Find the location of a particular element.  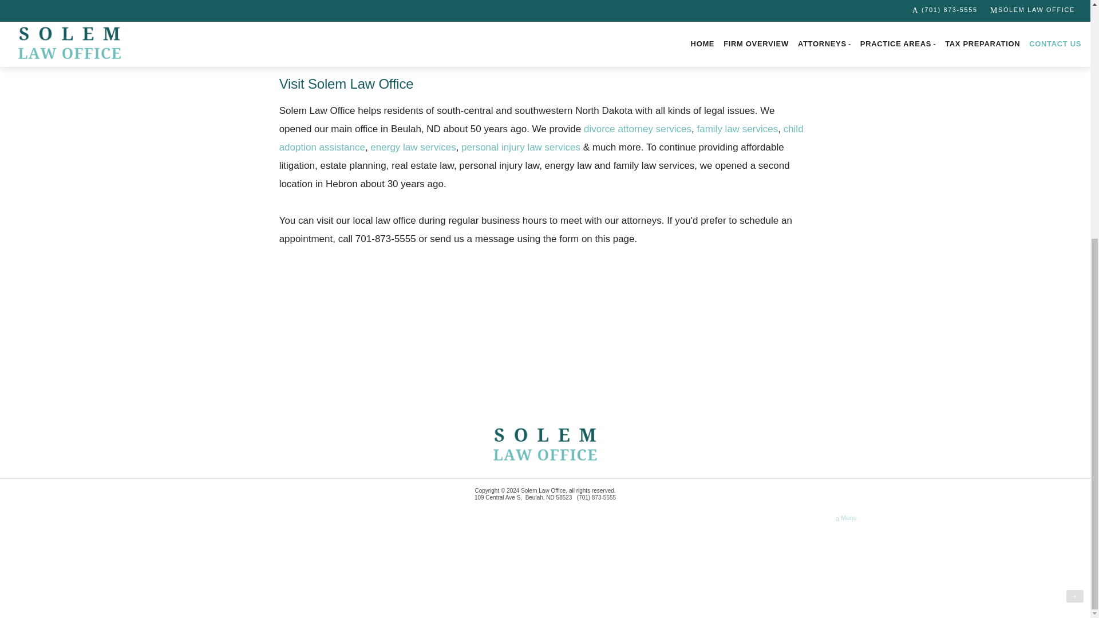

Menu is located at coordinates (846, 518).